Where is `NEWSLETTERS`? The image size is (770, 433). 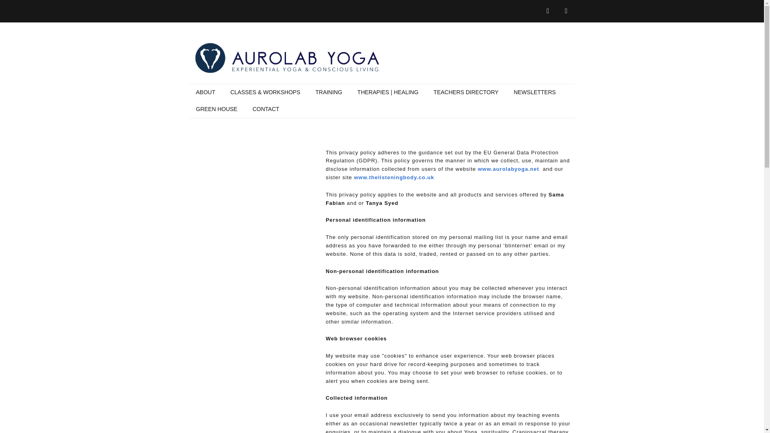 NEWSLETTERS is located at coordinates (535, 92).